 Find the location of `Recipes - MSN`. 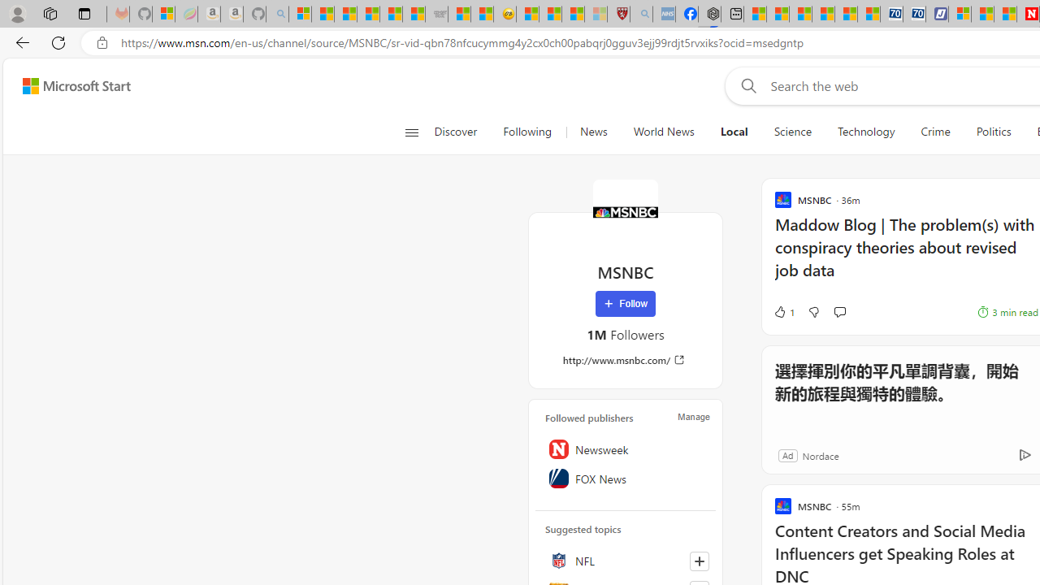

Recipes - MSN is located at coordinates (528, 15).